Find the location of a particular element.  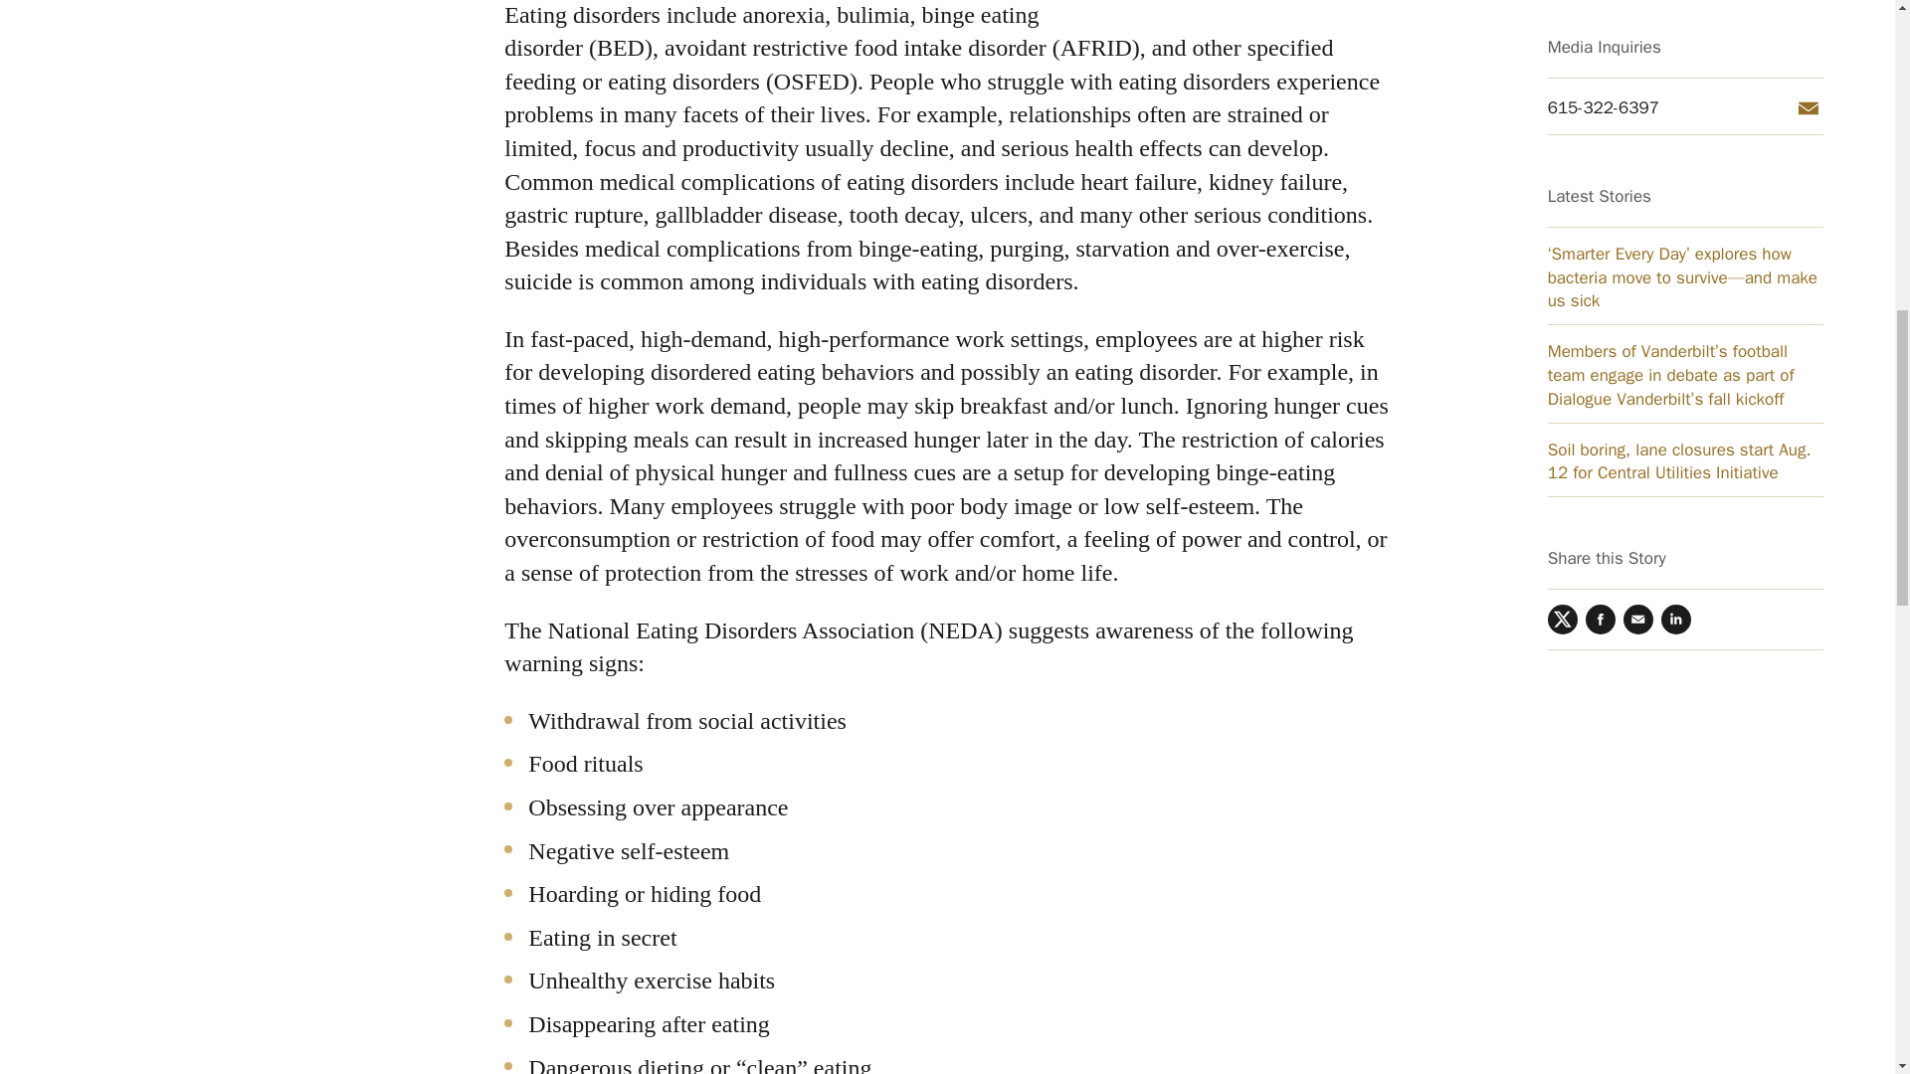

Email is located at coordinates (1638, 138).